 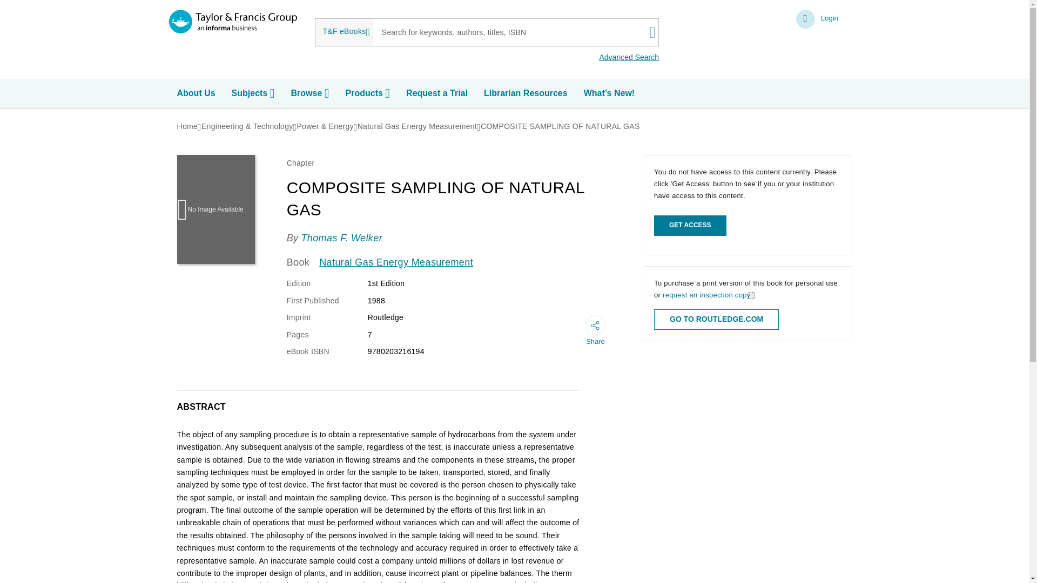 What do you see at coordinates (369, 93) in the screenshot?
I see `Products` at bounding box center [369, 93].